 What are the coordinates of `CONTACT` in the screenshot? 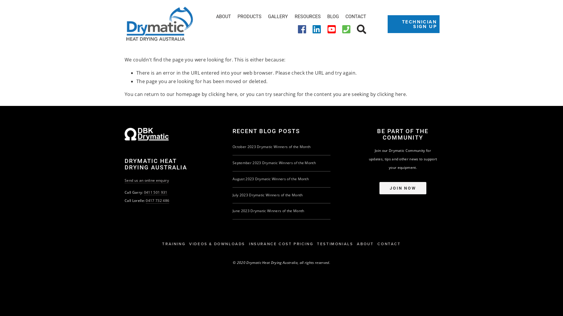 It's located at (356, 16).